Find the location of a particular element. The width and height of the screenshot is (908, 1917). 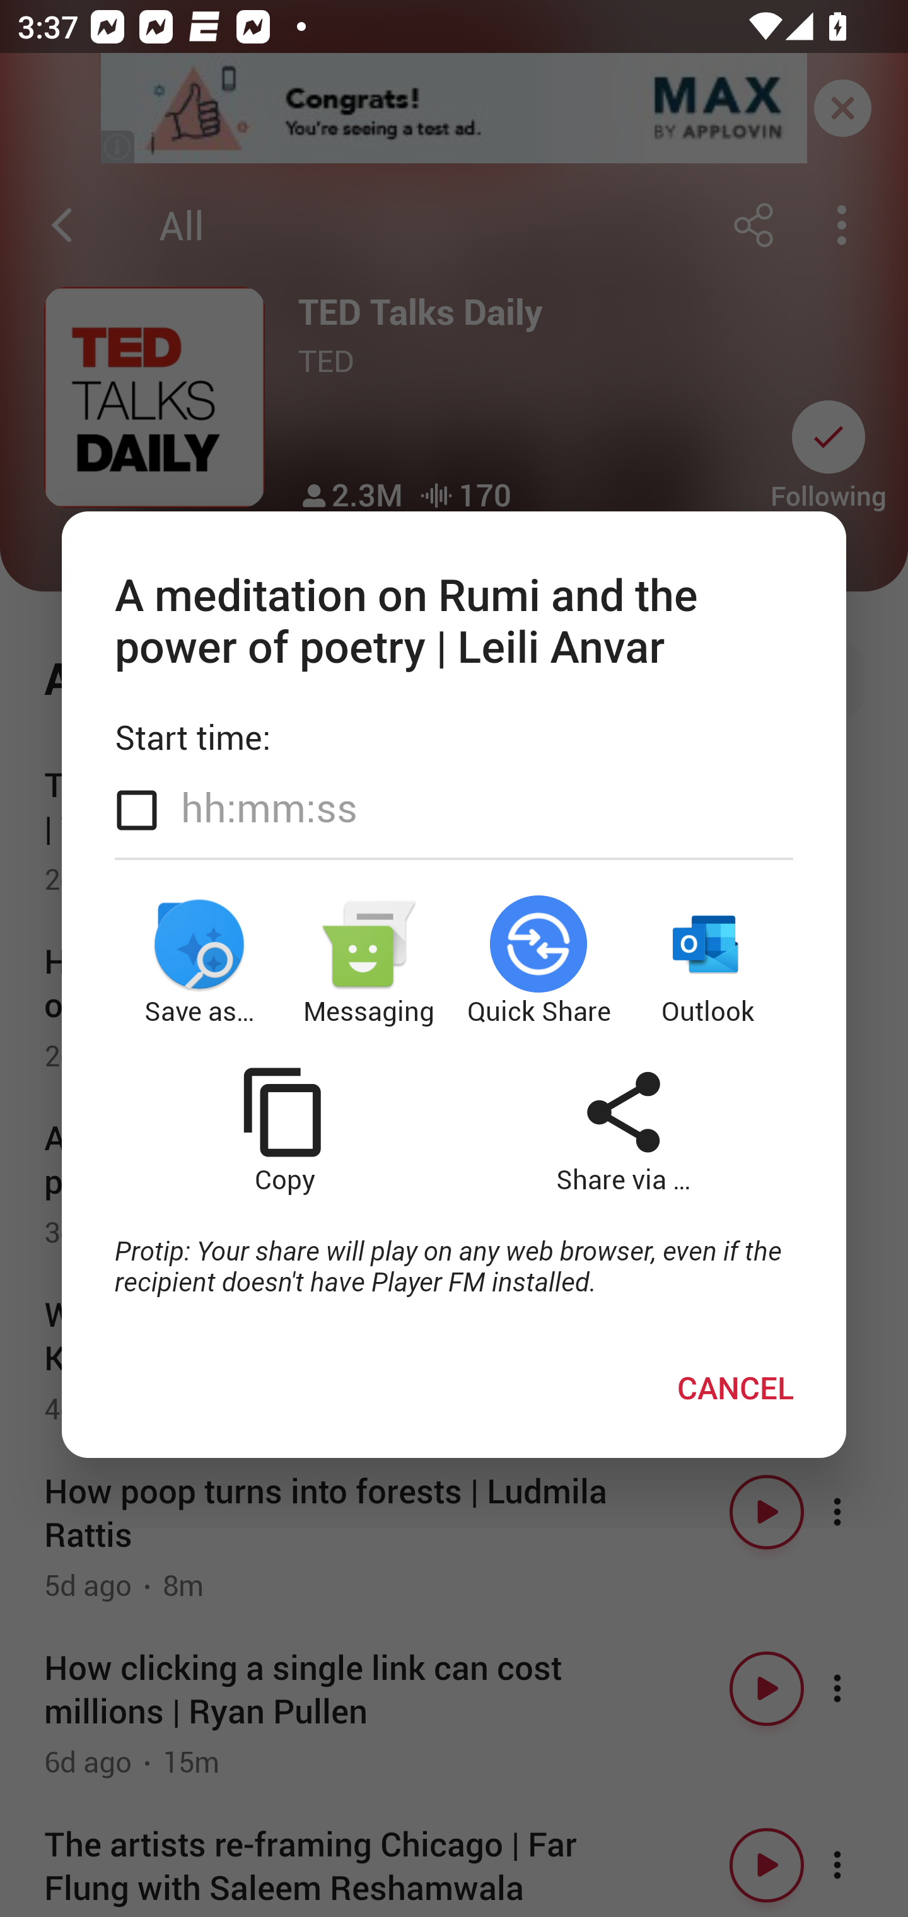

Quick Share is located at coordinates (538, 962).